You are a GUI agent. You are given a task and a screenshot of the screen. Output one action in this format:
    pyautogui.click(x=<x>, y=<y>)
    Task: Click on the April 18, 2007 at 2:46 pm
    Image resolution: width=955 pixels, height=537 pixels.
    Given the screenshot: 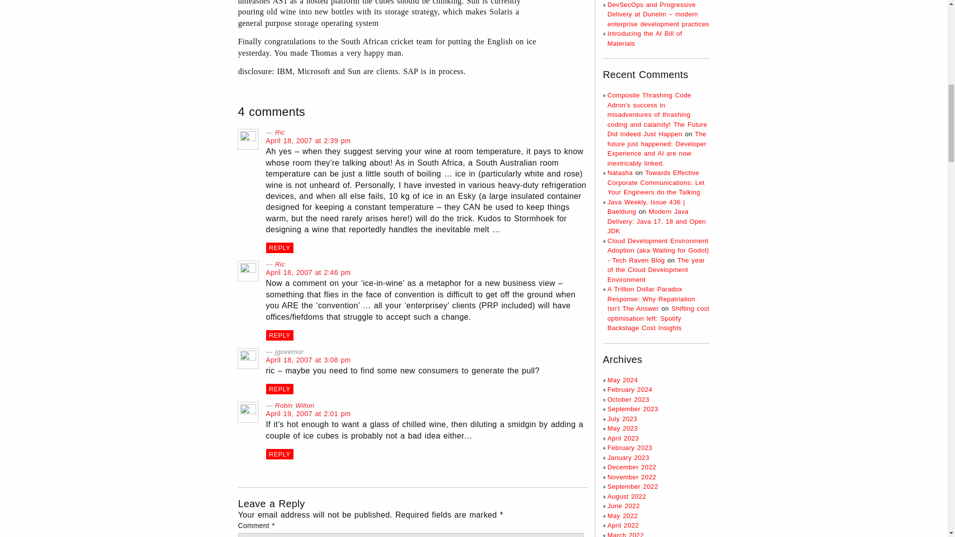 What is the action you would take?
    pyautogui.click(x=307, y=272)
    